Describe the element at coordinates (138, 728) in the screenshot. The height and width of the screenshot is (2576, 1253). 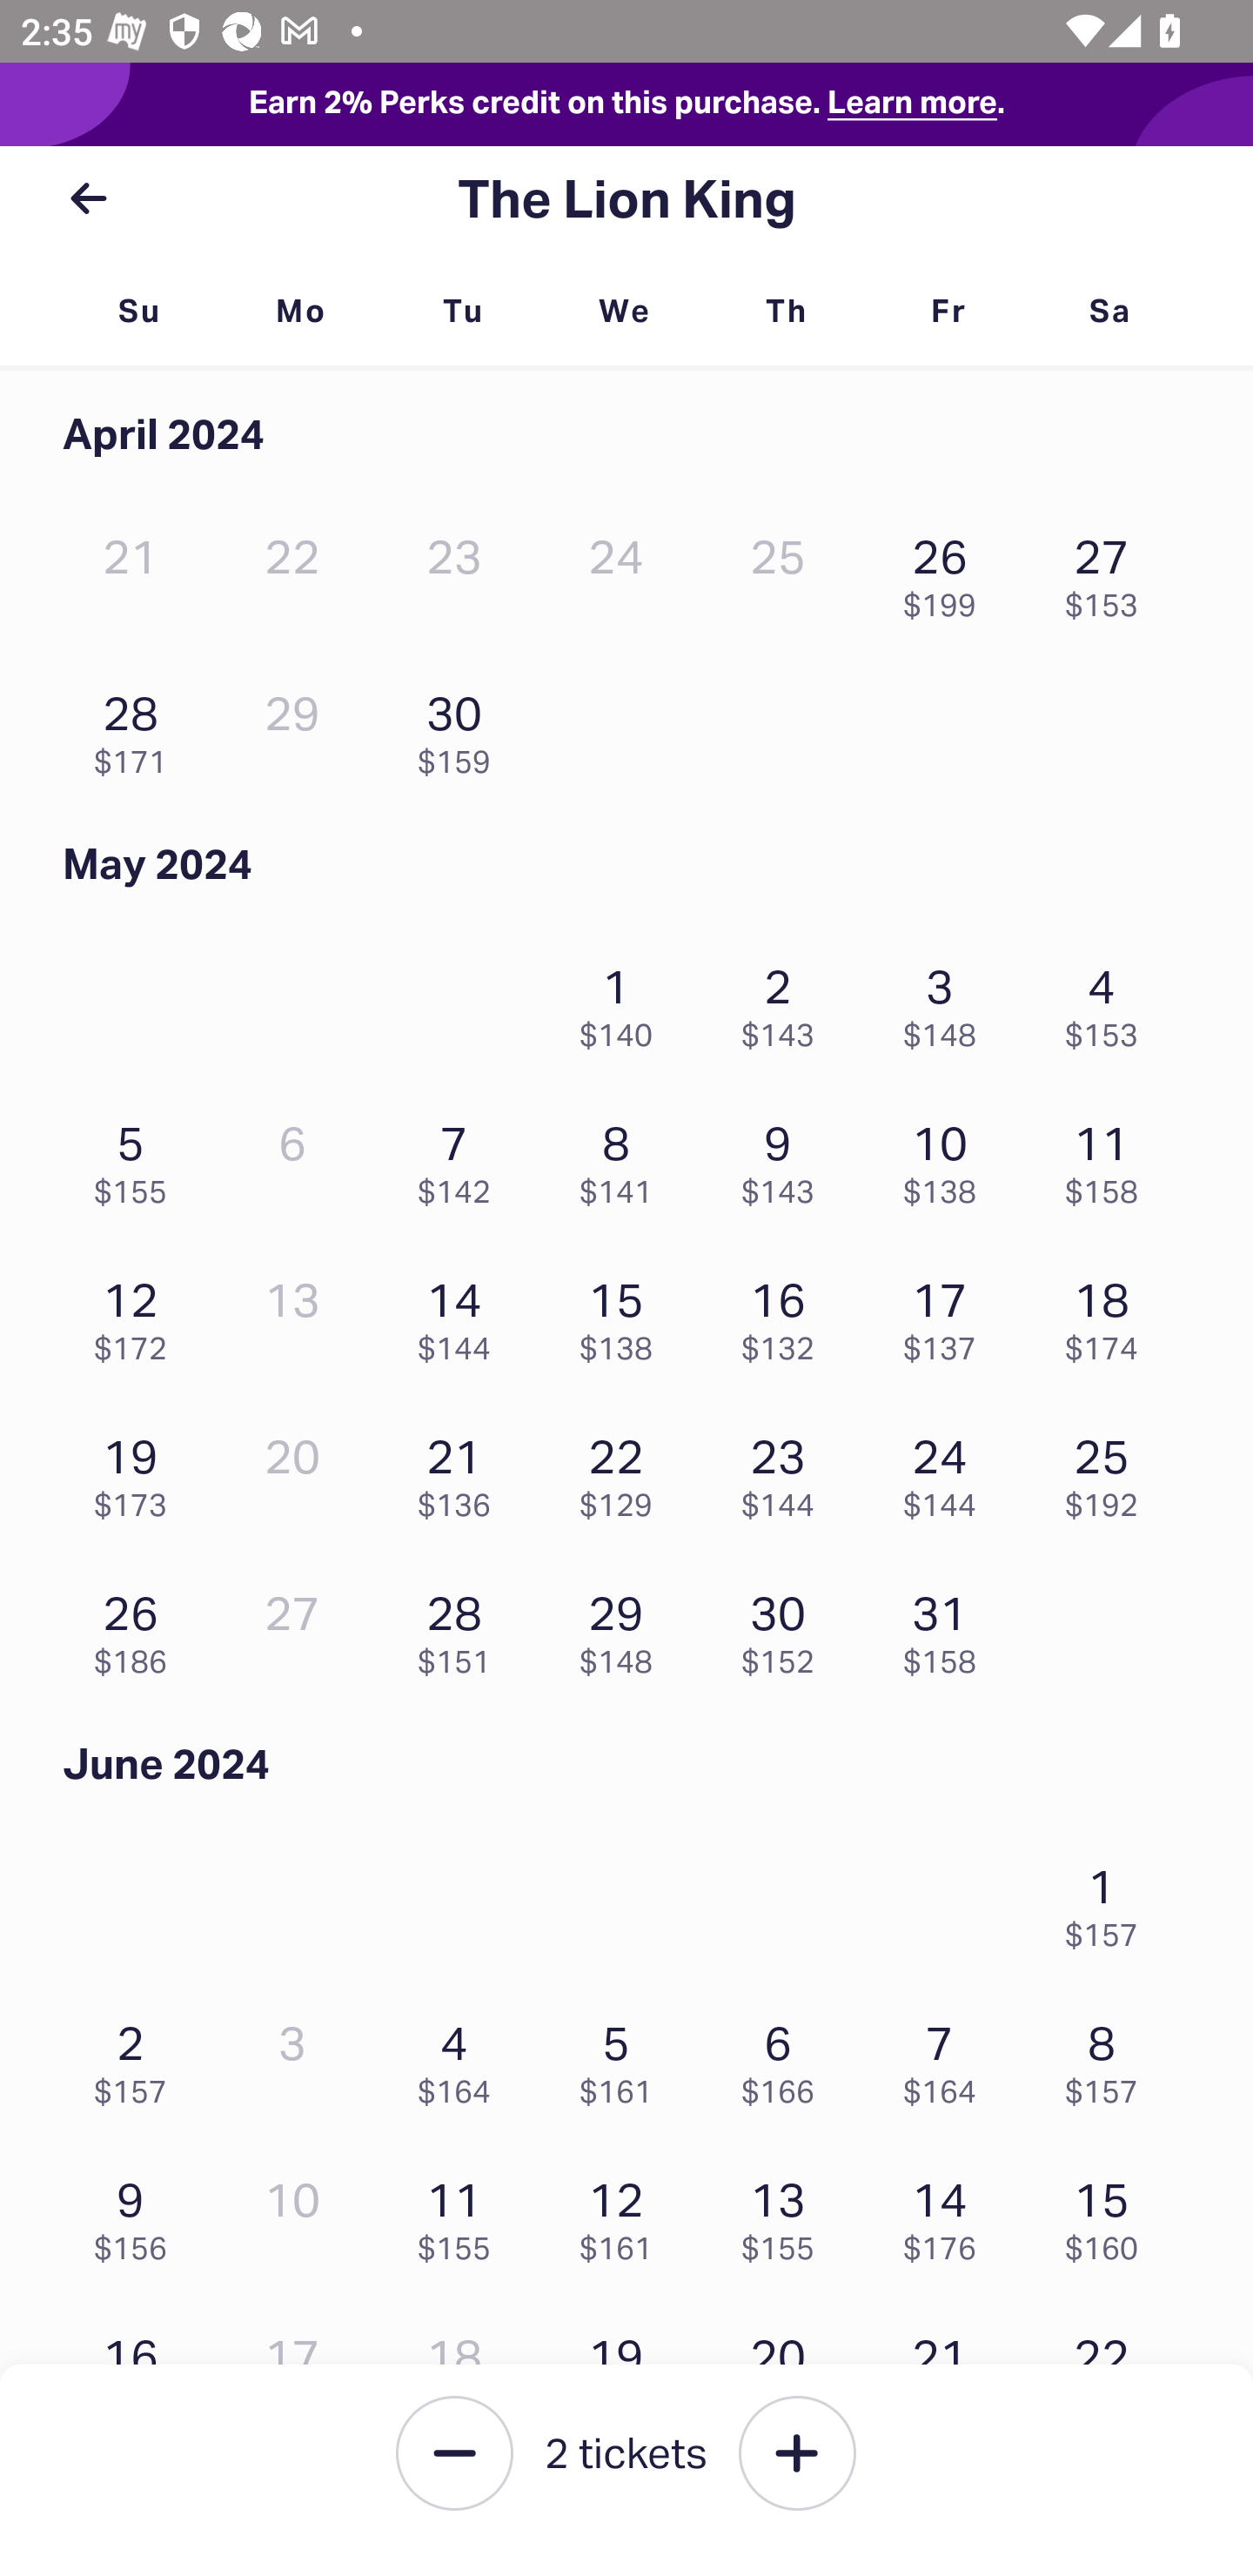
I see `28 $171` at that location.